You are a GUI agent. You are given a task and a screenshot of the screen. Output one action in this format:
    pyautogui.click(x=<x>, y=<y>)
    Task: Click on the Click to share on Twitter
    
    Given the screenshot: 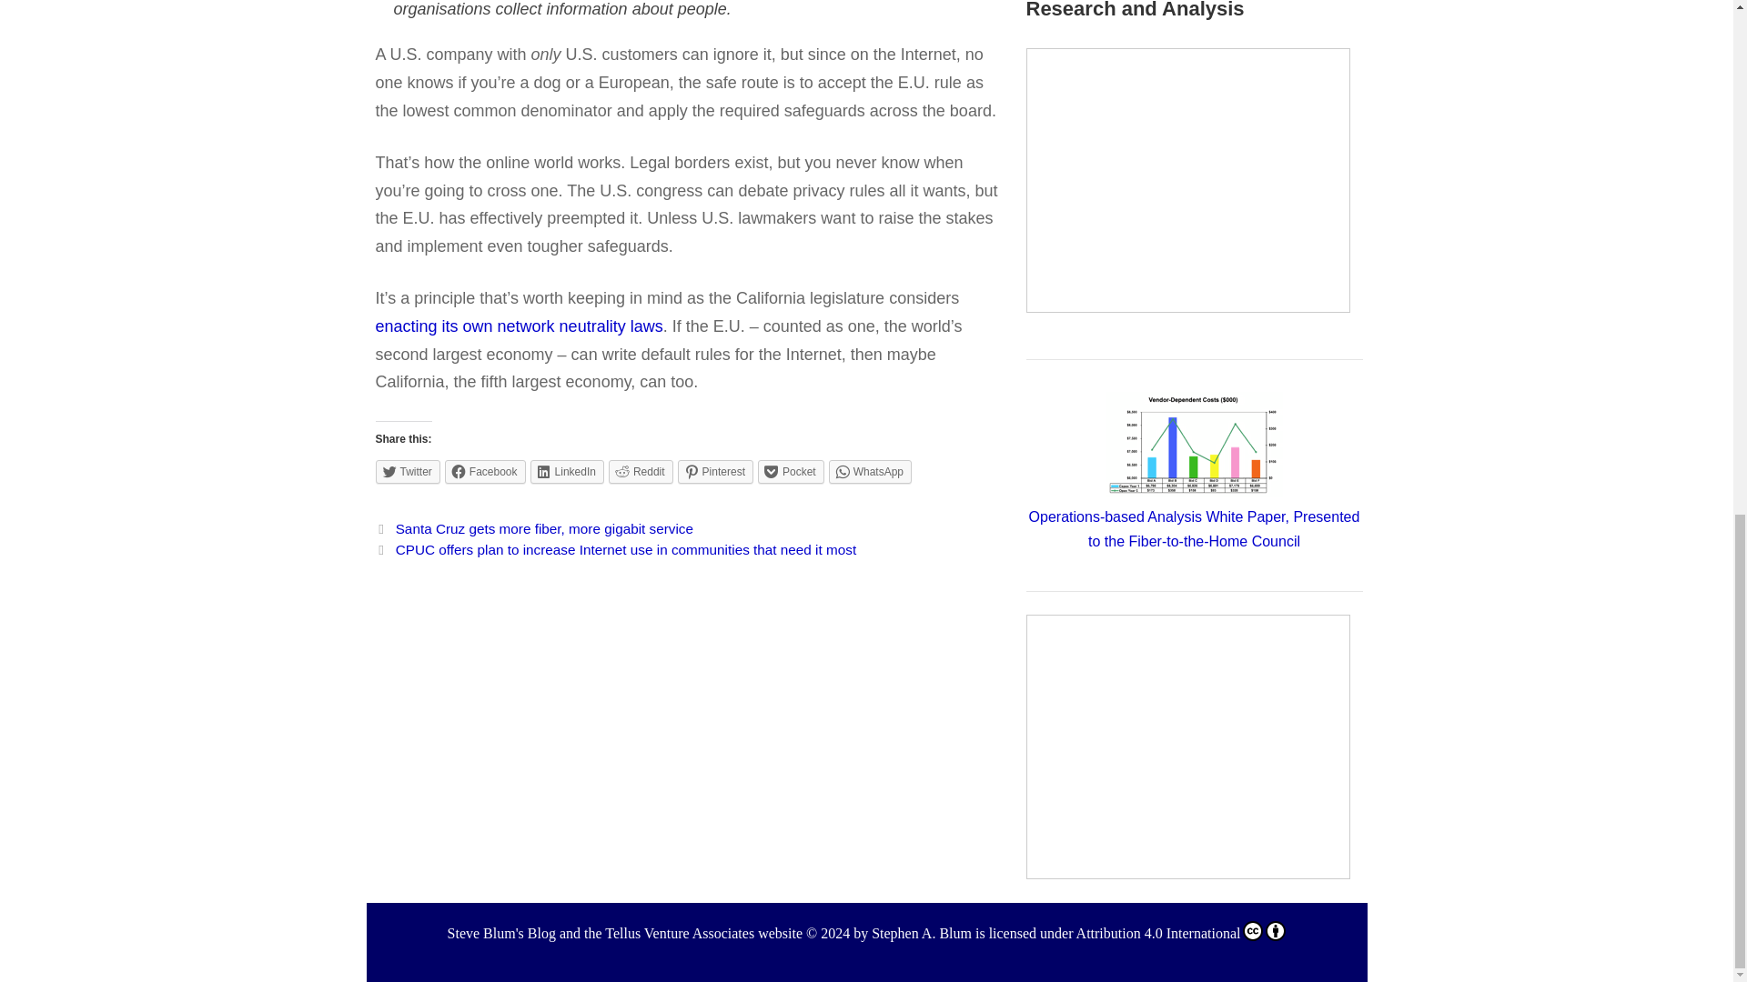 What is the action you would take?
    pyautogui.click(x=408, y=472)
    